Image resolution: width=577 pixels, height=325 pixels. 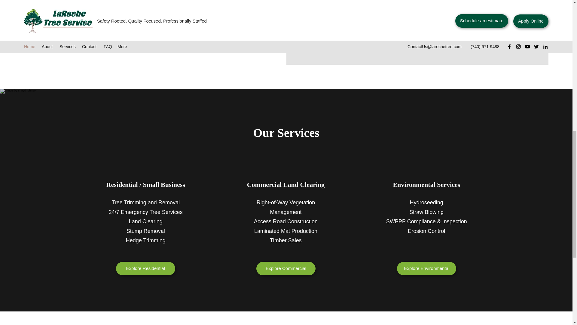 I want to click on Explore Commercial, so click(x=286, y=268).